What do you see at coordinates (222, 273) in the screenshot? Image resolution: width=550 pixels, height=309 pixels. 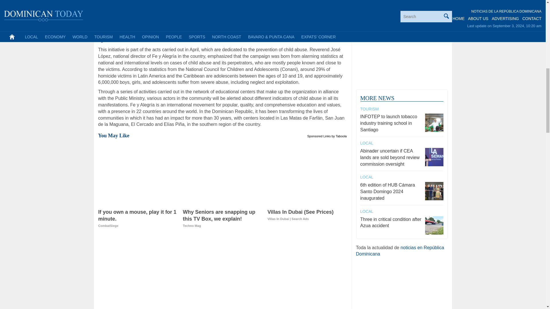 I see `Advertisement` at bounding box center [222, 273].